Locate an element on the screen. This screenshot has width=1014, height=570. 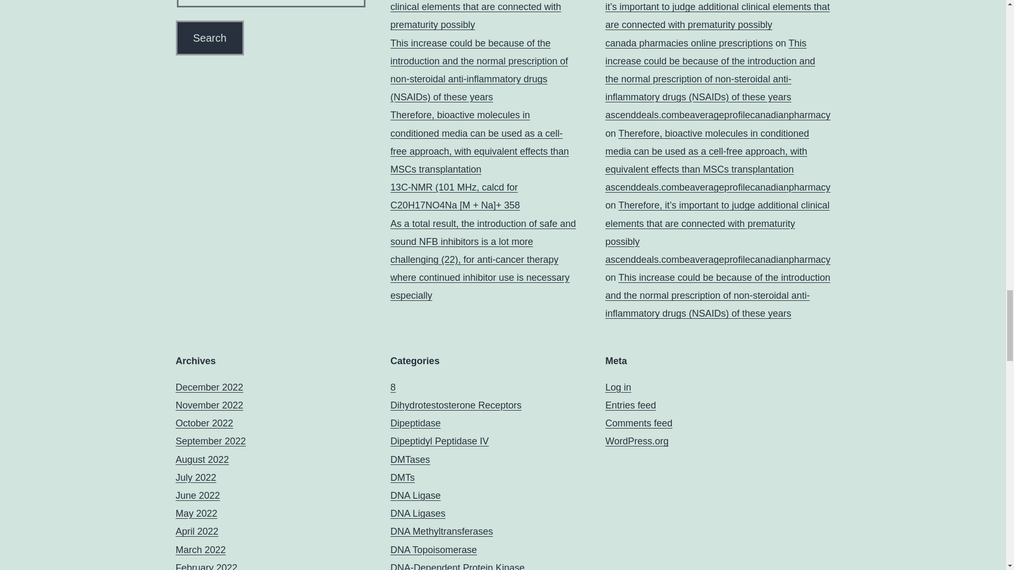
November 2022 is located at coordinates (209, 405).